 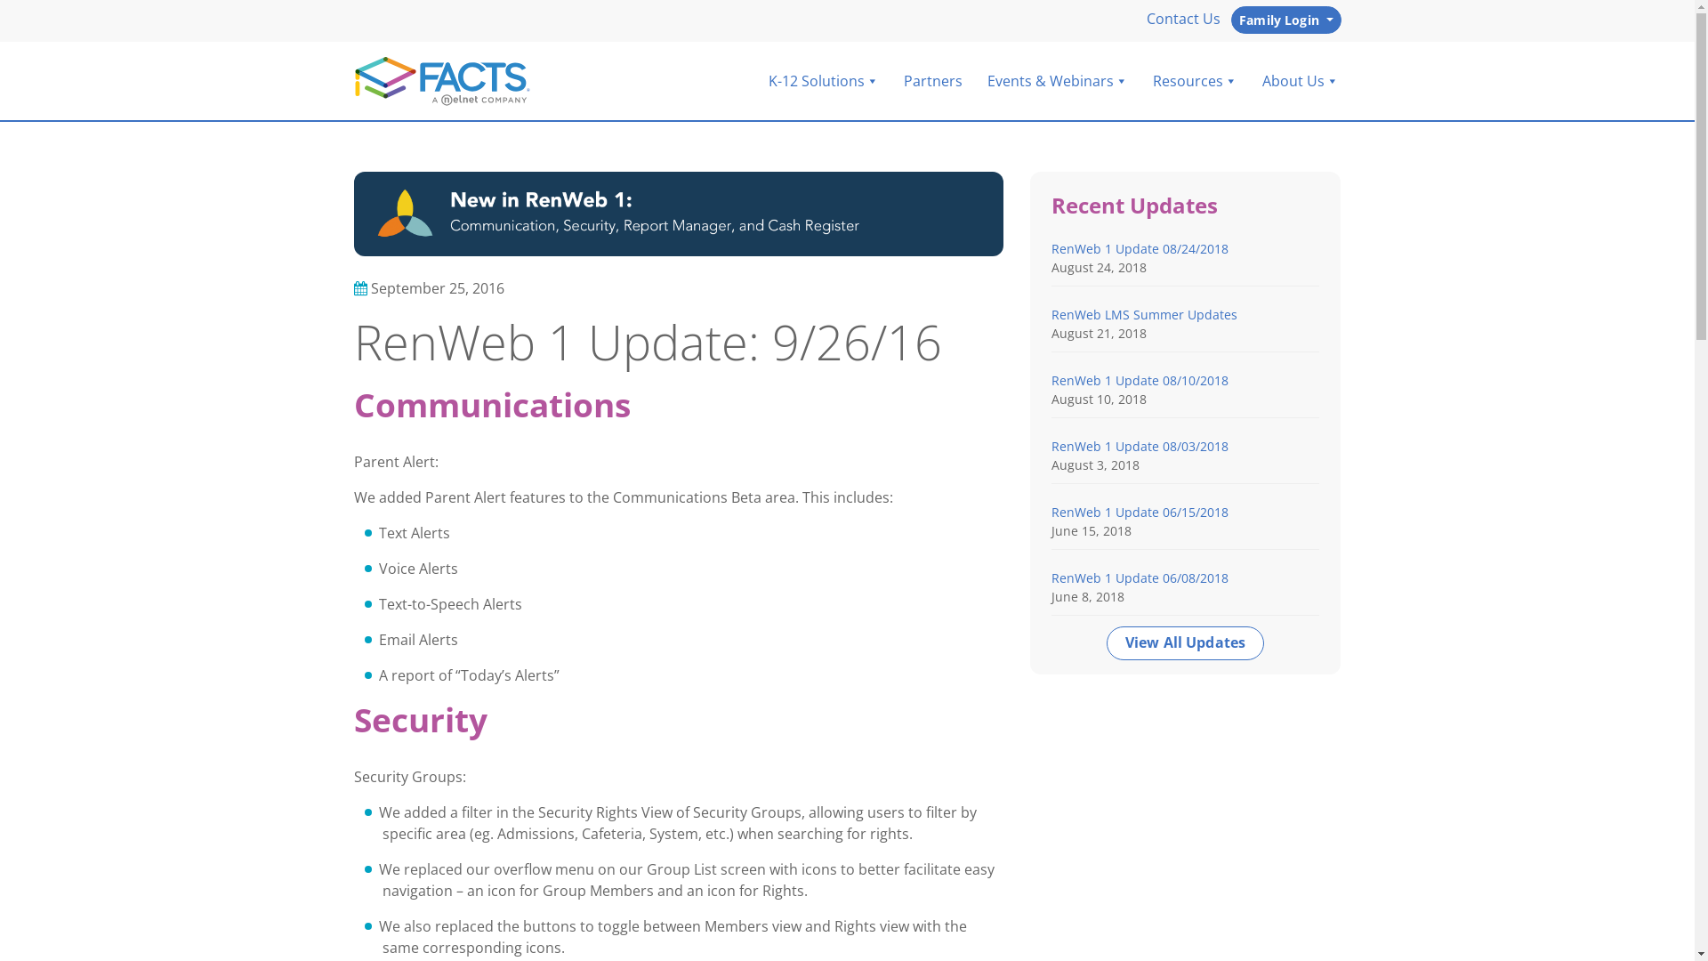 I want to click on Contact Us, so click(x=1183, y=19).